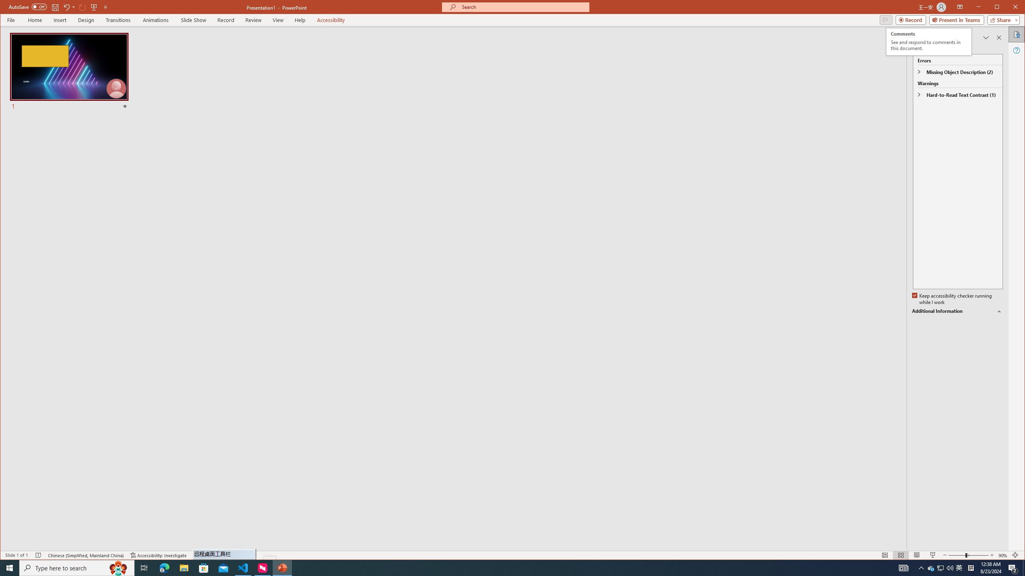  What do you see at coordinates (119, 568) in the screenshot?
I see `Search highlights icon opens search home window` at bounding box center [119, 568].